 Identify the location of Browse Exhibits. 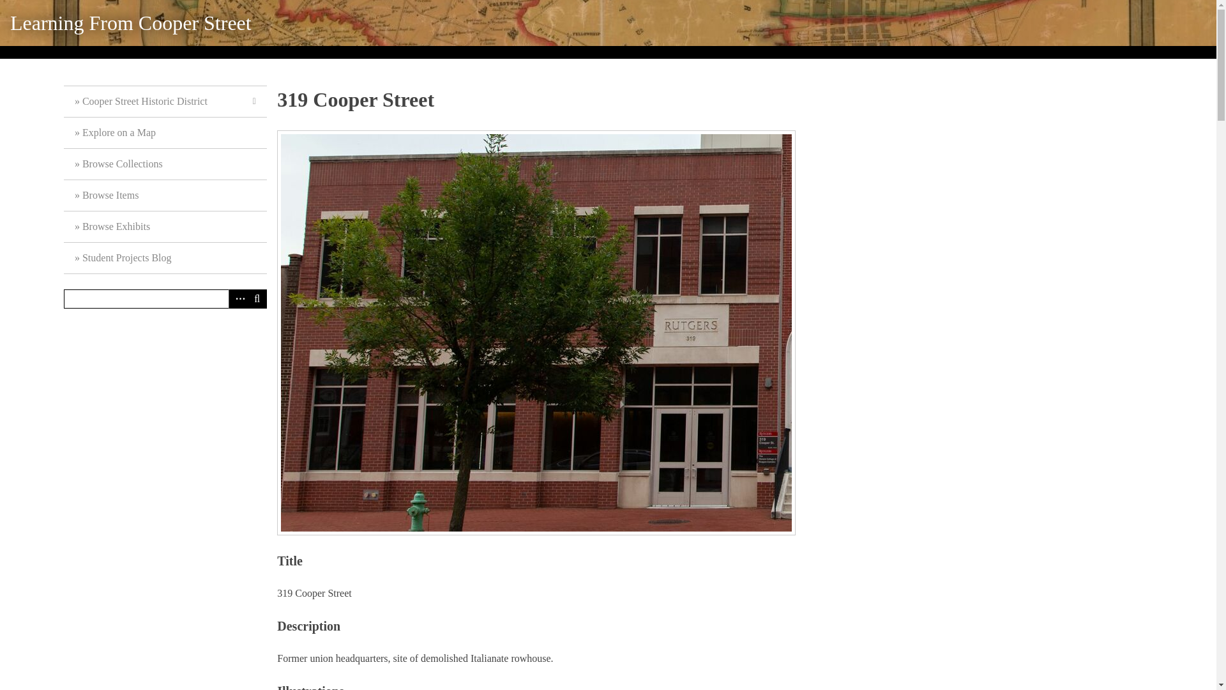
(165, 227).